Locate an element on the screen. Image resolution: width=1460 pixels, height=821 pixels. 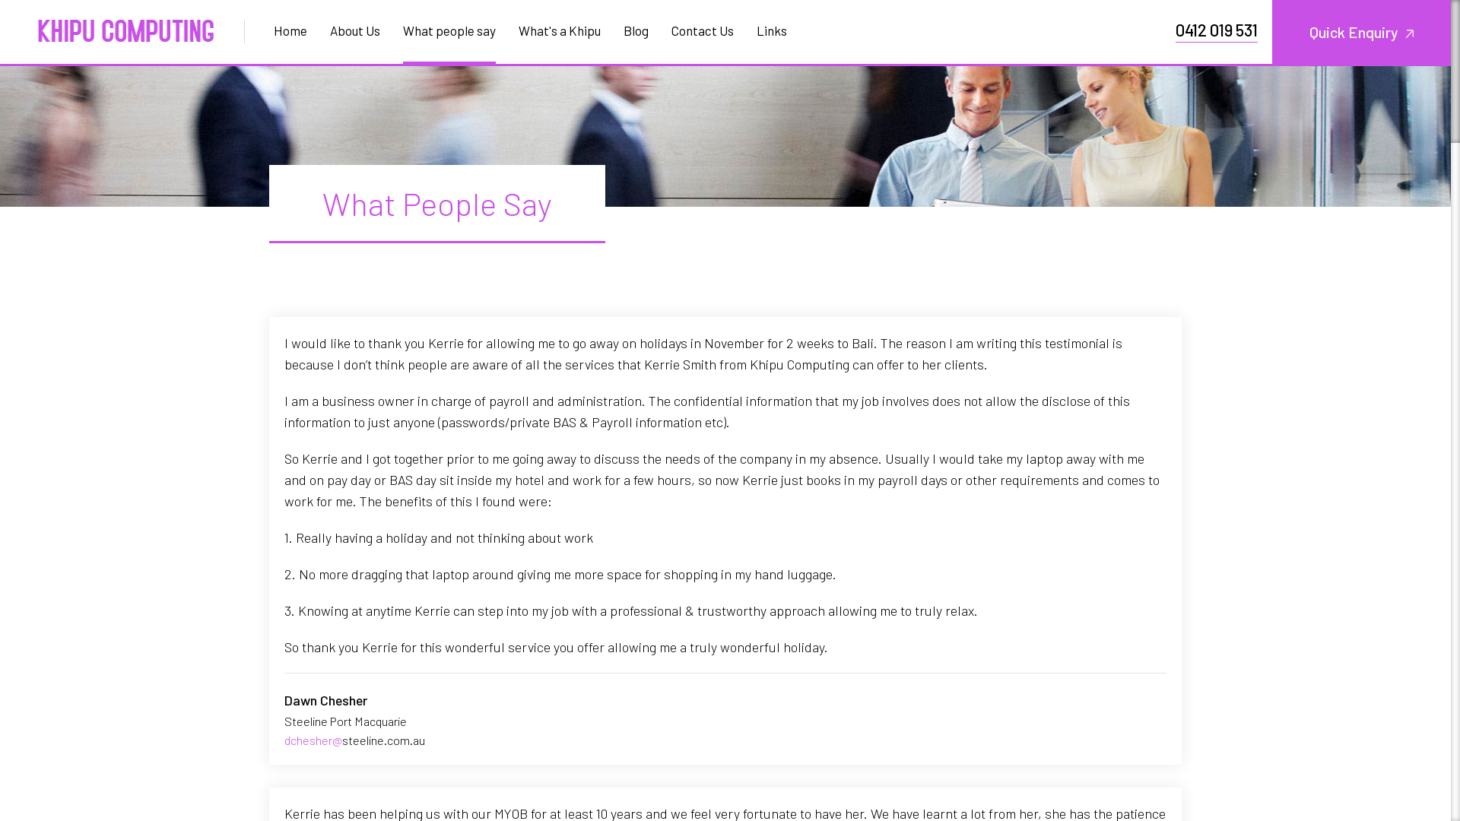
Links is located at coordinates (766, 30).